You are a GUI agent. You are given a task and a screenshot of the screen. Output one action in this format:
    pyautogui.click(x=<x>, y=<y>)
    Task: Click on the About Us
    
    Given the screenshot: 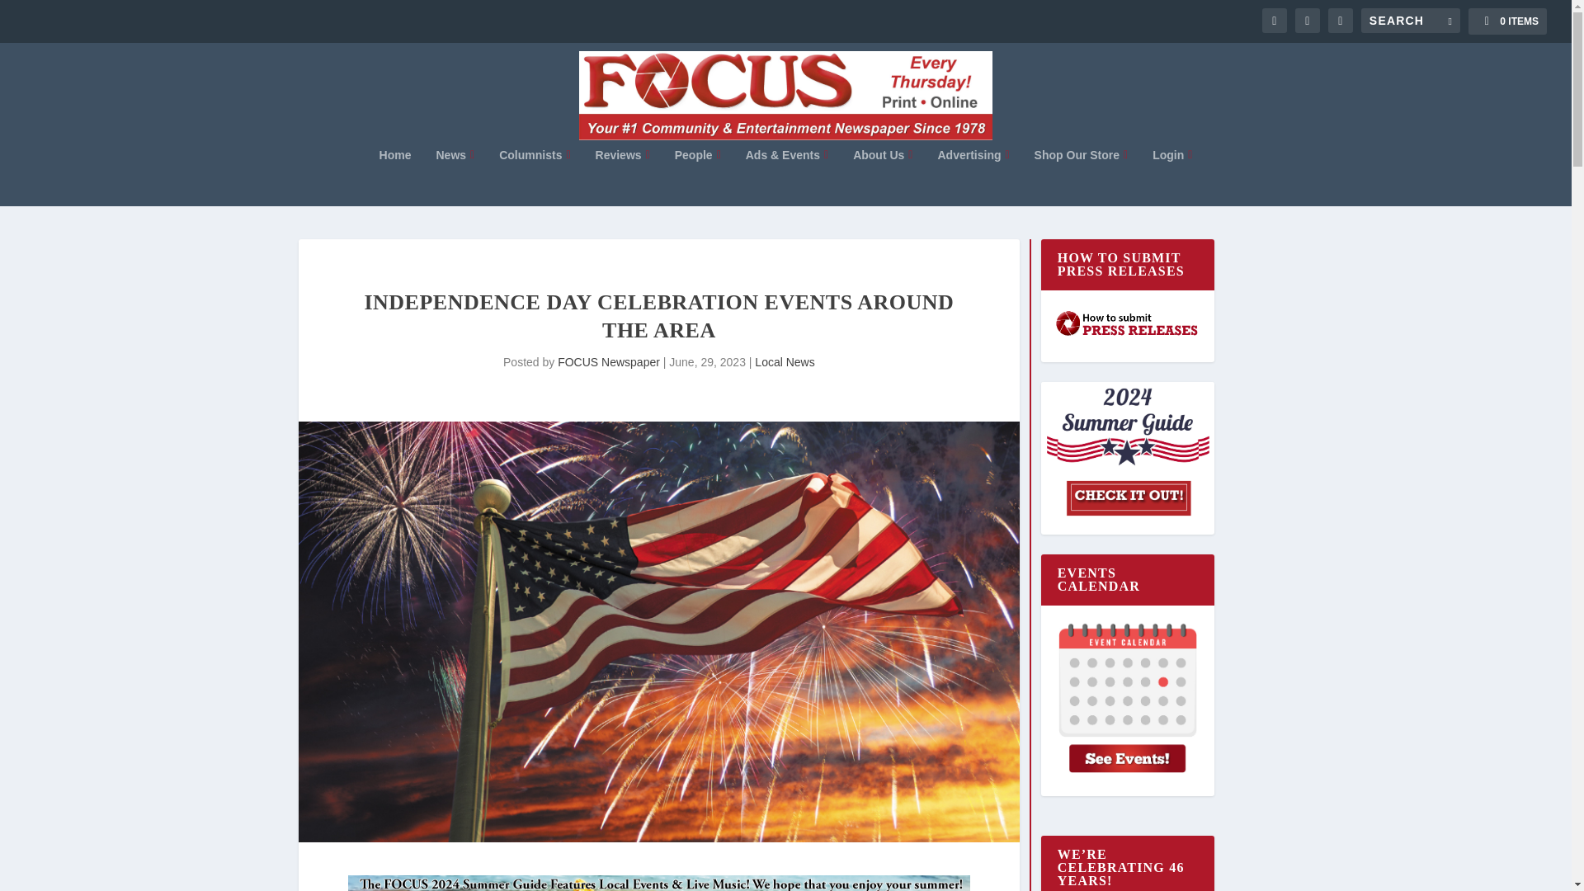 What is the action you would take?
    pyautogui.click(x=883, y=177)
    